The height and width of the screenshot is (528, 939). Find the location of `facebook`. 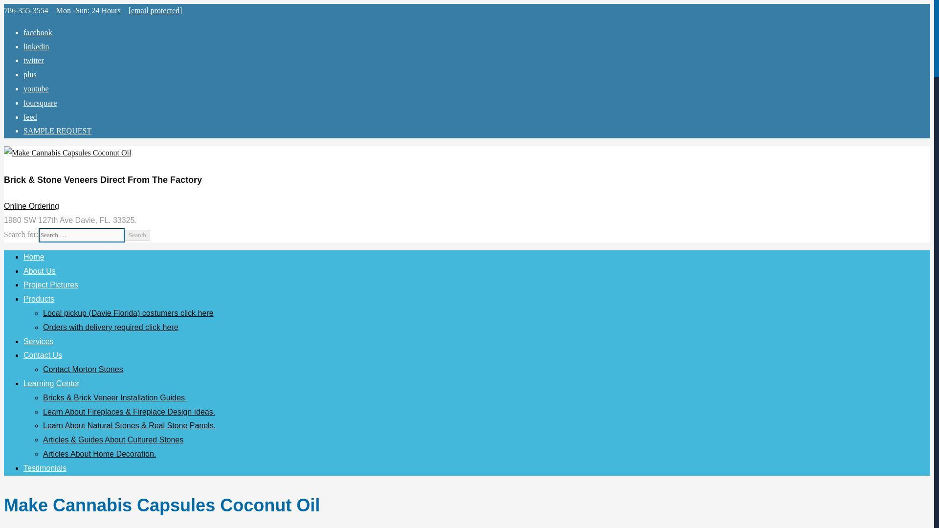

facebook is located at coordinates (38, 32).